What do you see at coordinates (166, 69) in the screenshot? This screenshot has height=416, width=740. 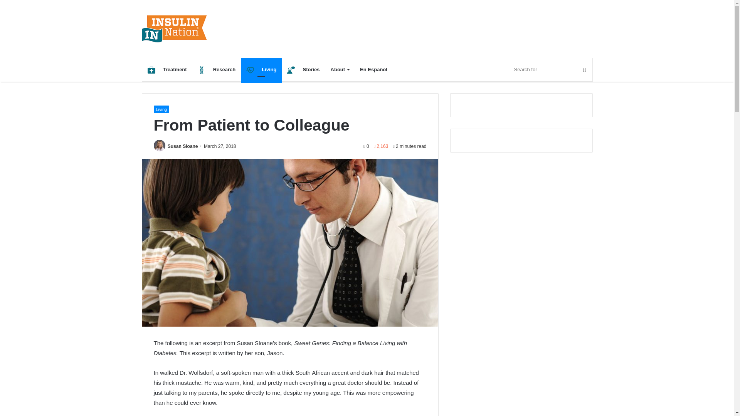 I see `Treatment` at bounding box center [166, 69].